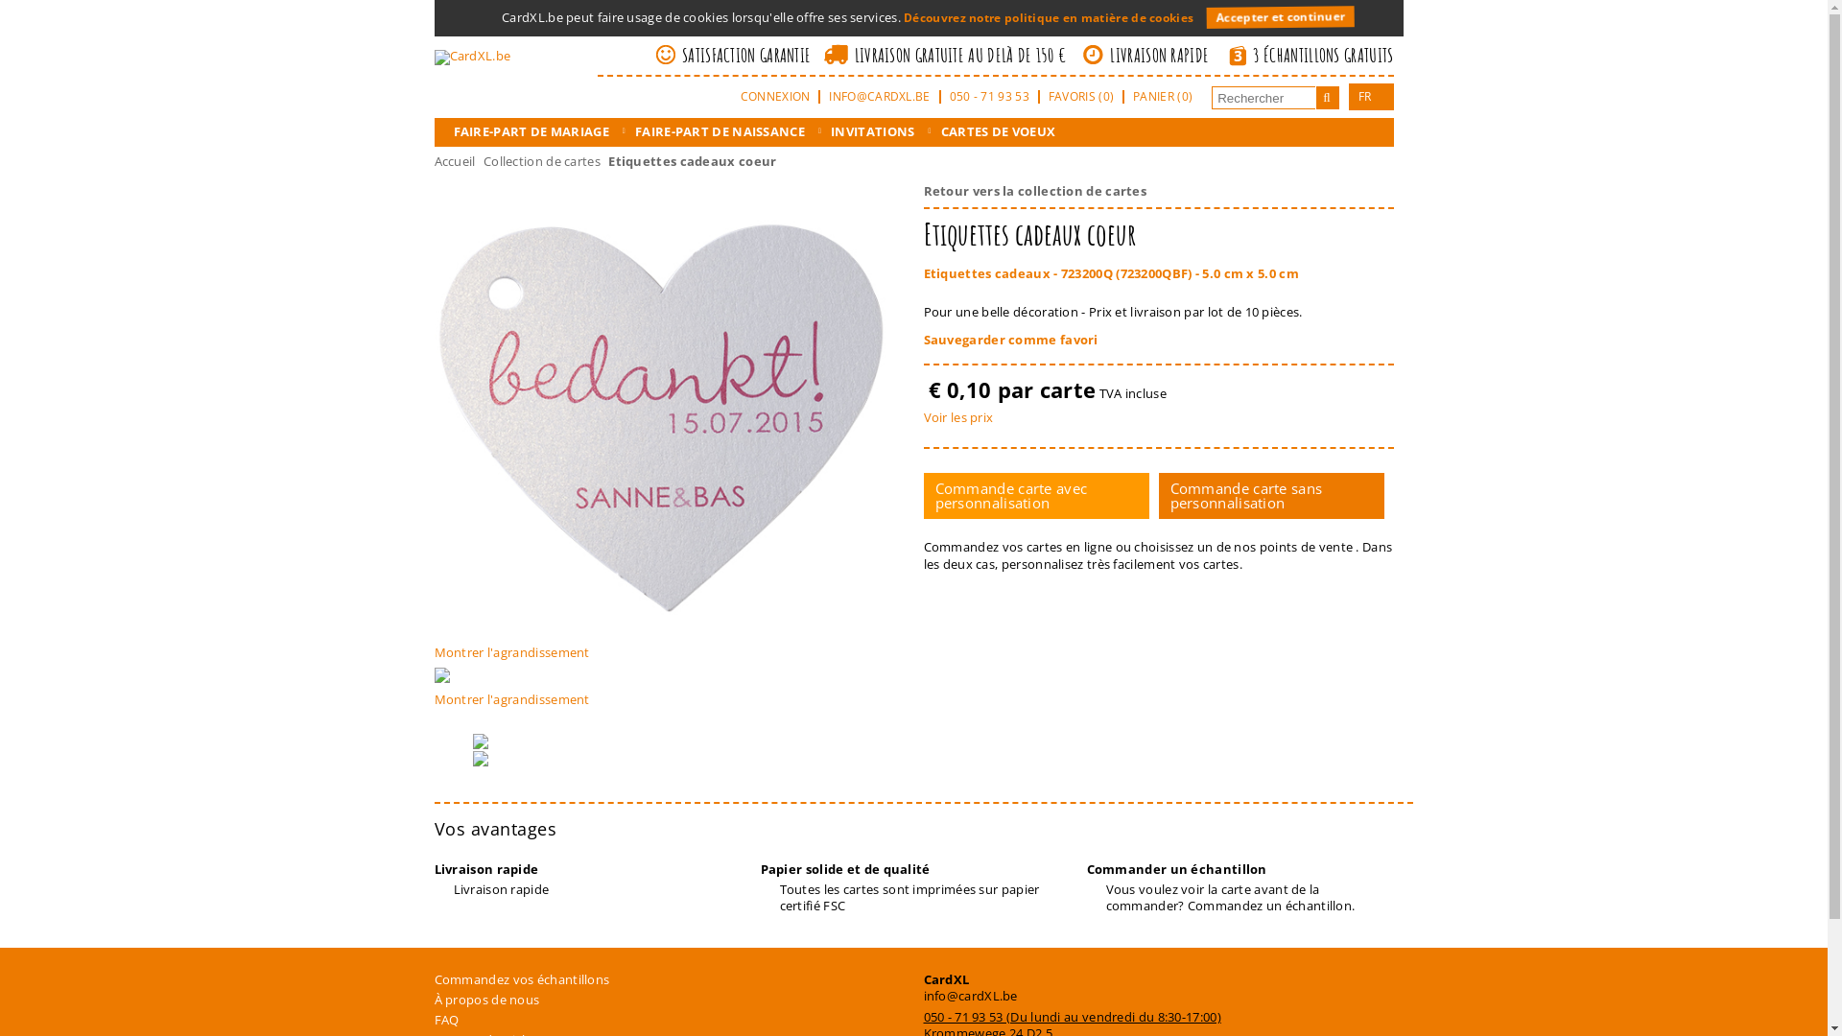 Image resolution: width=1842 pixels, height=1036 pixels. What do you see at coordinates (455, 161) in the screenshot?
I see `Accueil` at bounding box center [455, 161].